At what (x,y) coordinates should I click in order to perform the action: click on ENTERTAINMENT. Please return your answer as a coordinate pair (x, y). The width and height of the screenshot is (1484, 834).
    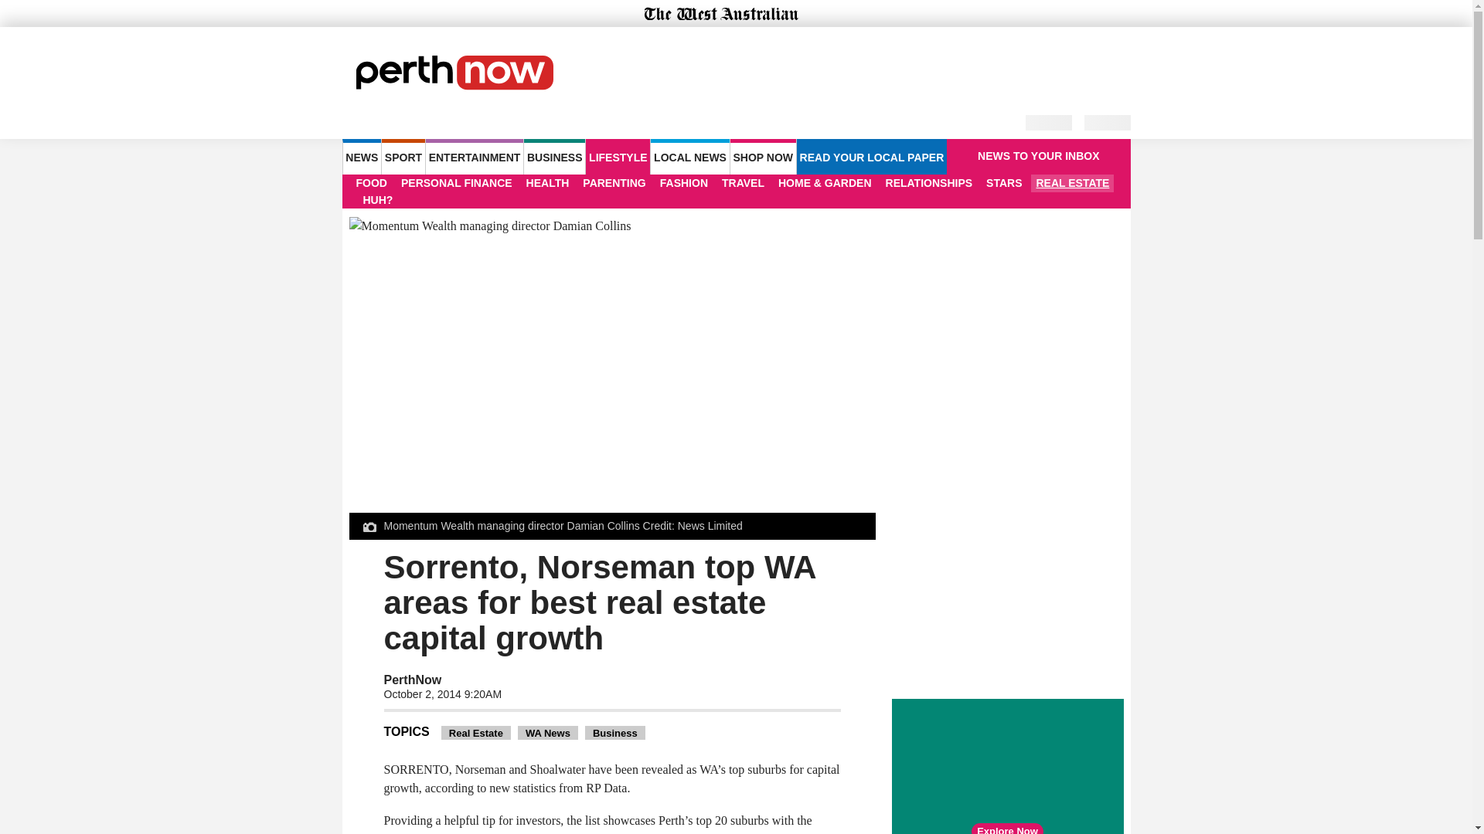
    Looking at the image, I should click on (475, 156).